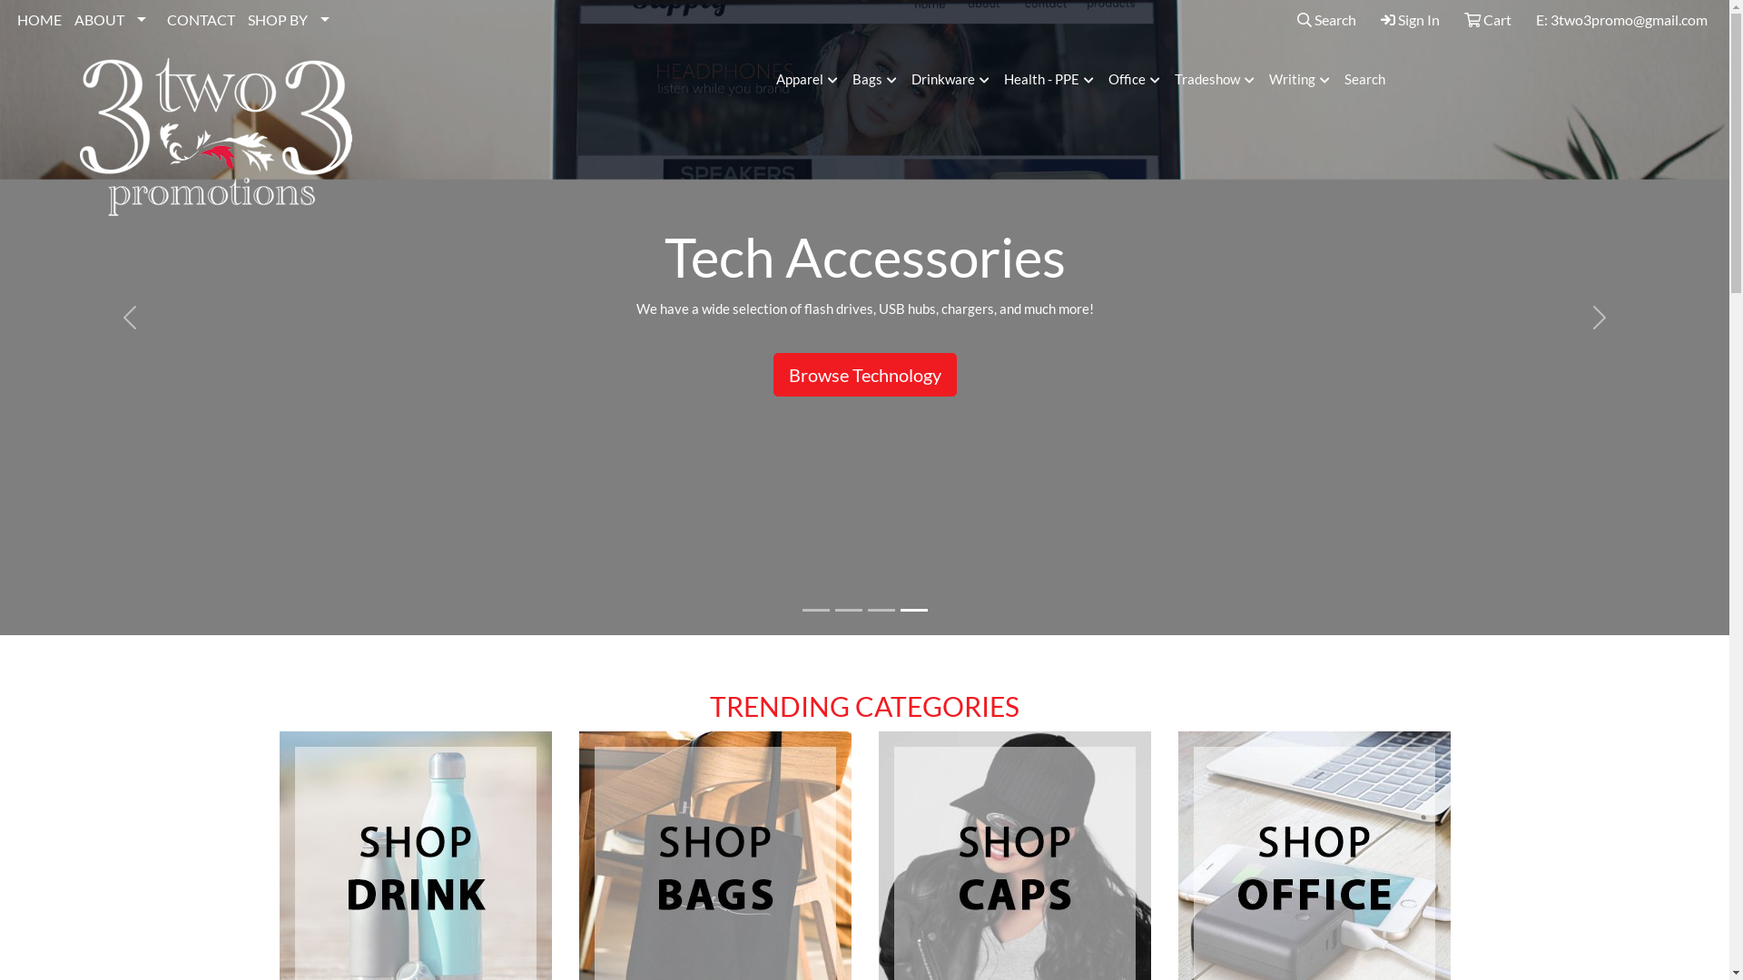  Describe the element at coordinates (865, 359) in the screenshot. I see `Shop` at that location.